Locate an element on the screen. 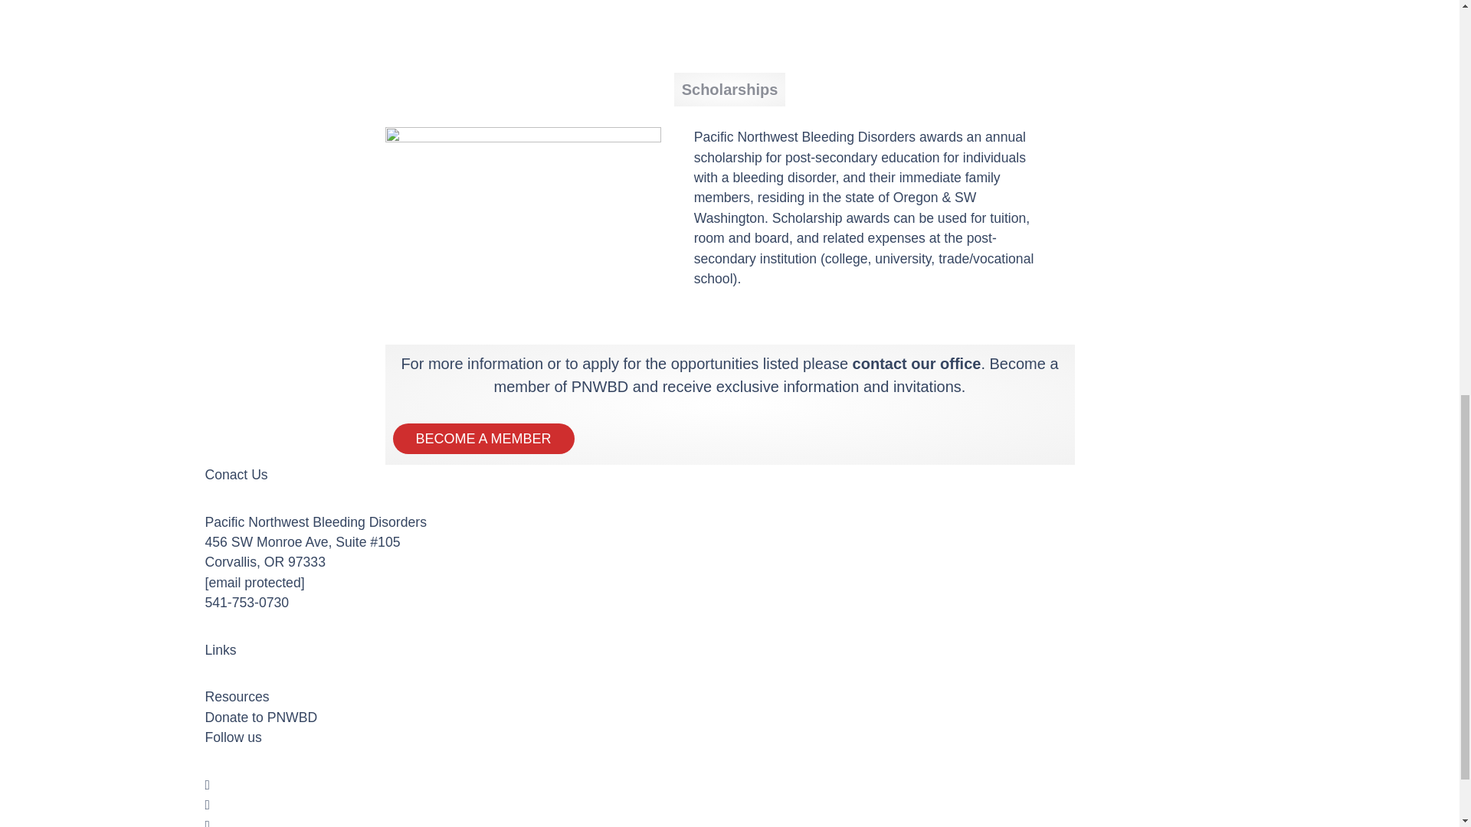  Resources is located at coordinates (238, 697).